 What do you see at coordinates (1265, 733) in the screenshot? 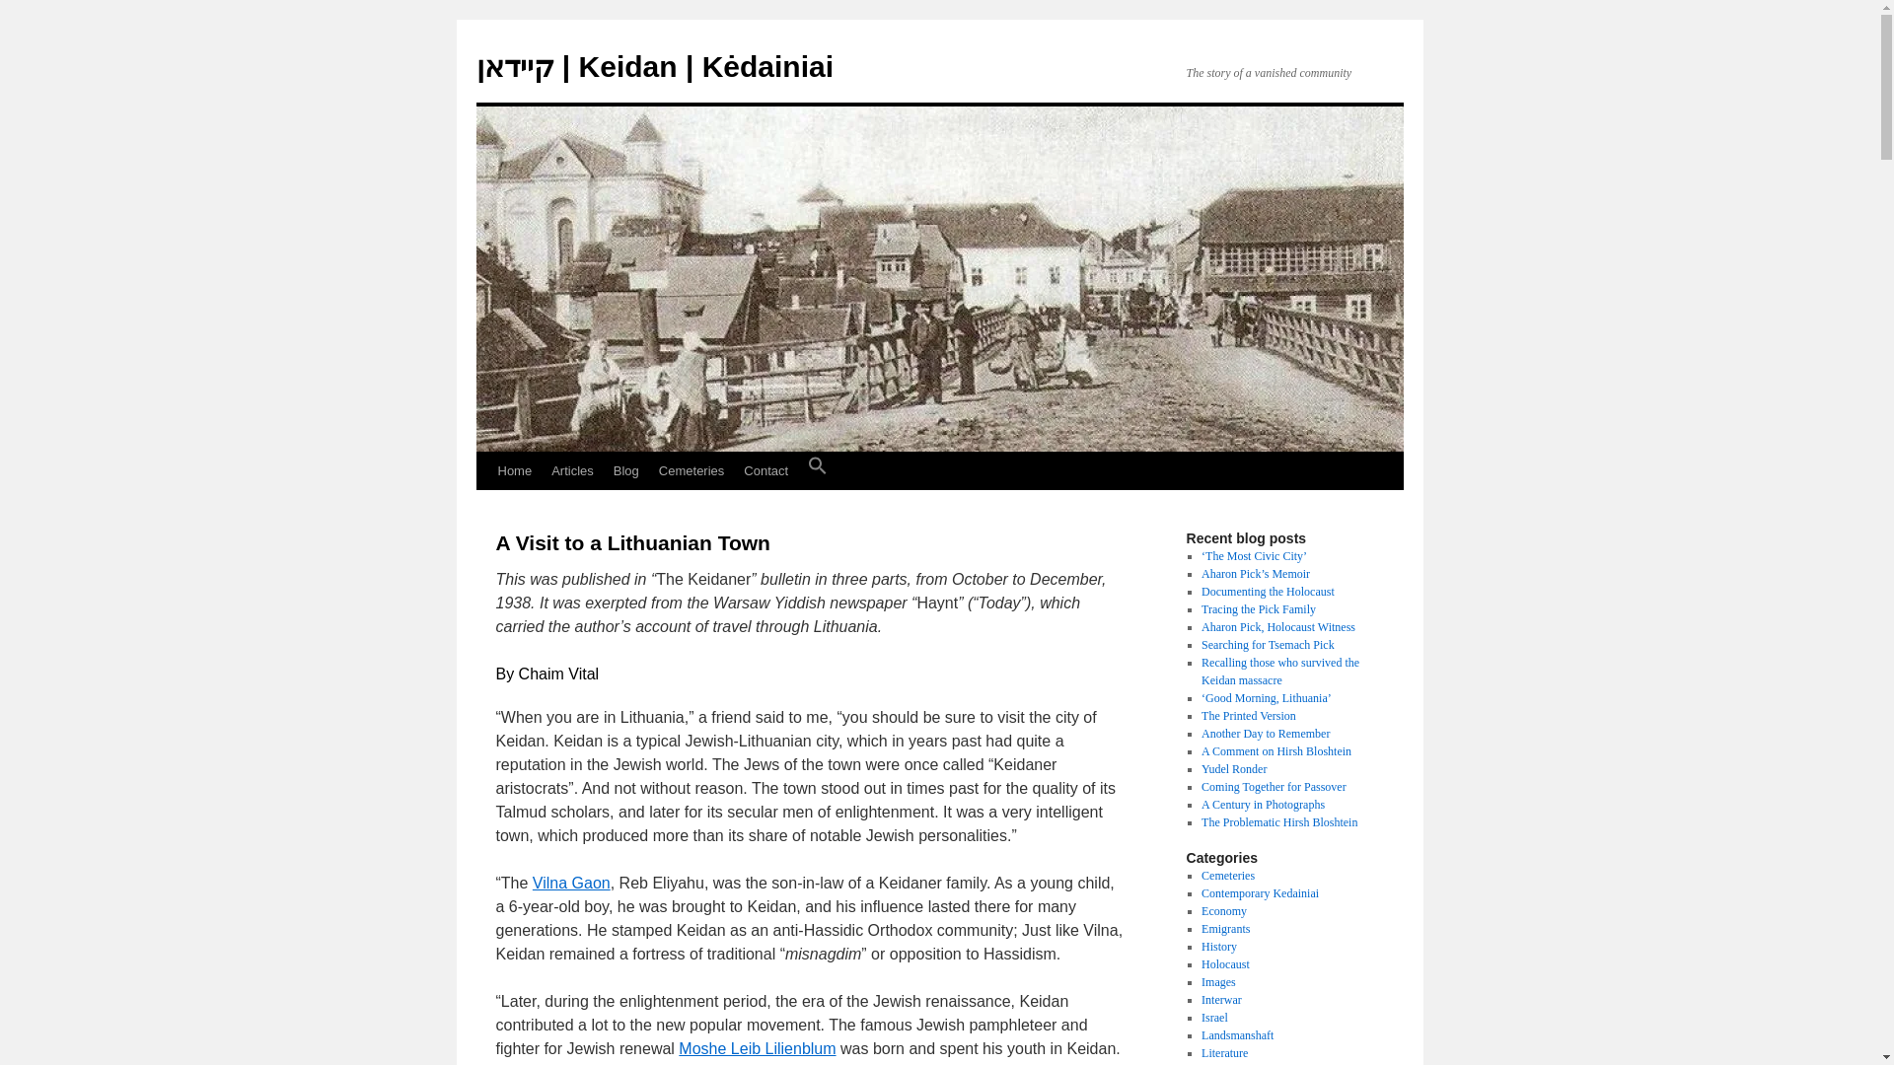
I see `Another Day to Remember` at bounding box center [1265, 733].